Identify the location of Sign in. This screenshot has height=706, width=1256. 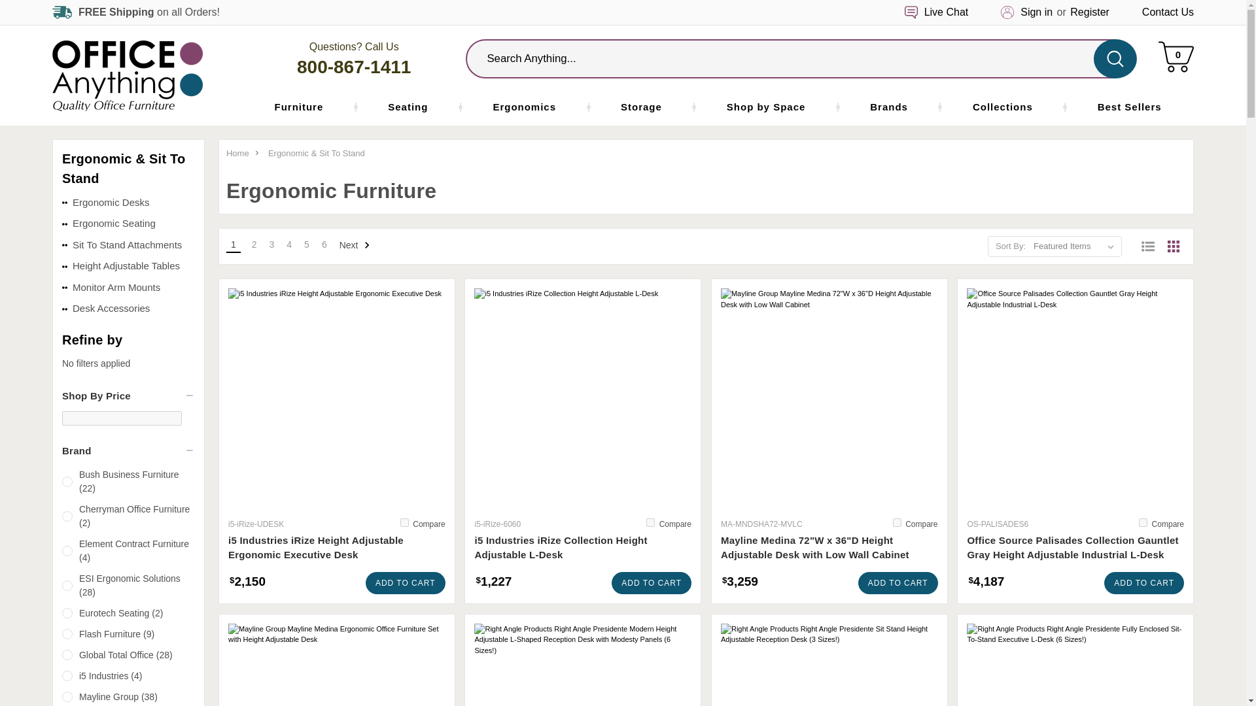
(1036, 12).